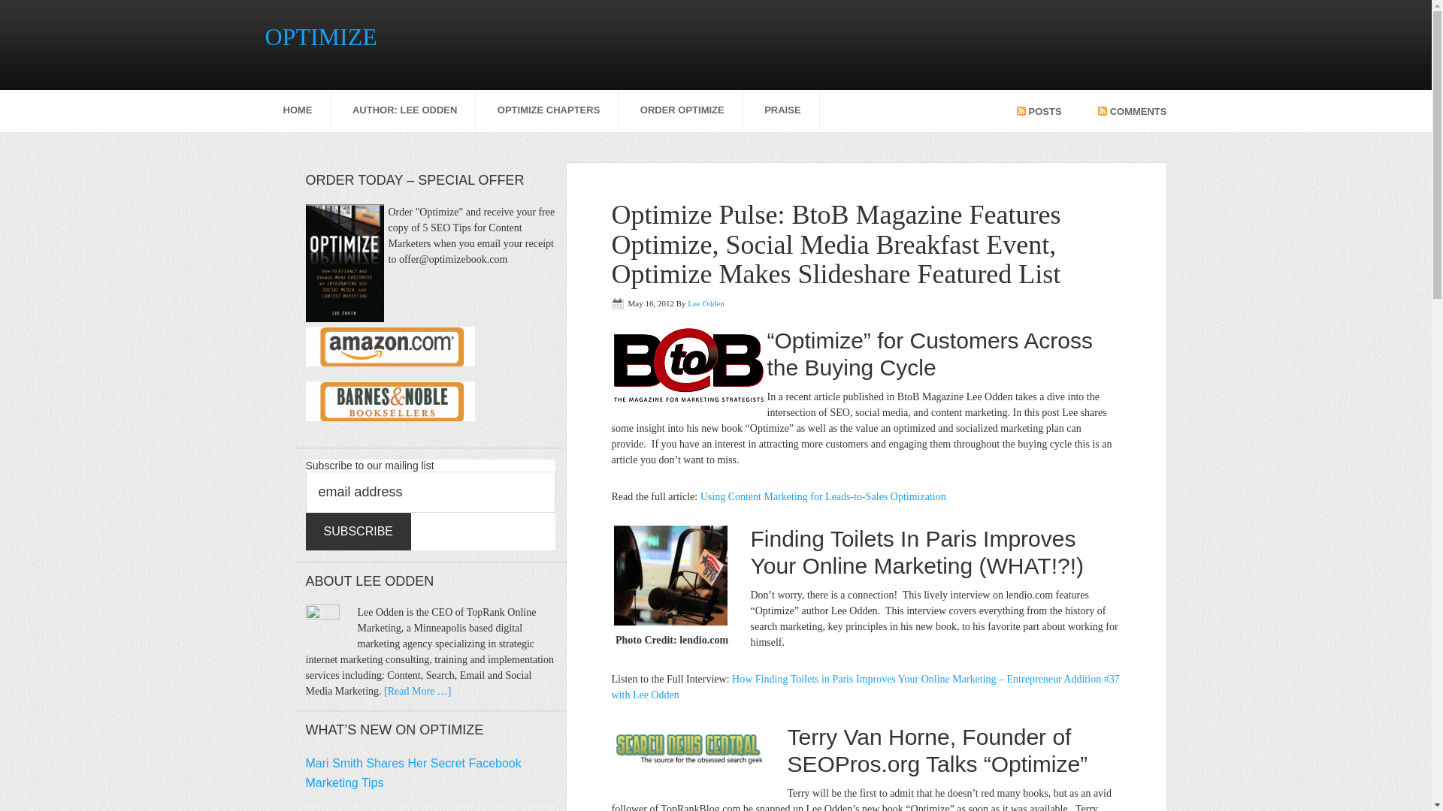  What do you see at coordinates (682, 110) in the screenshot?
I see `ORDER OPTIMIZE` at bounding box center [682, 110].